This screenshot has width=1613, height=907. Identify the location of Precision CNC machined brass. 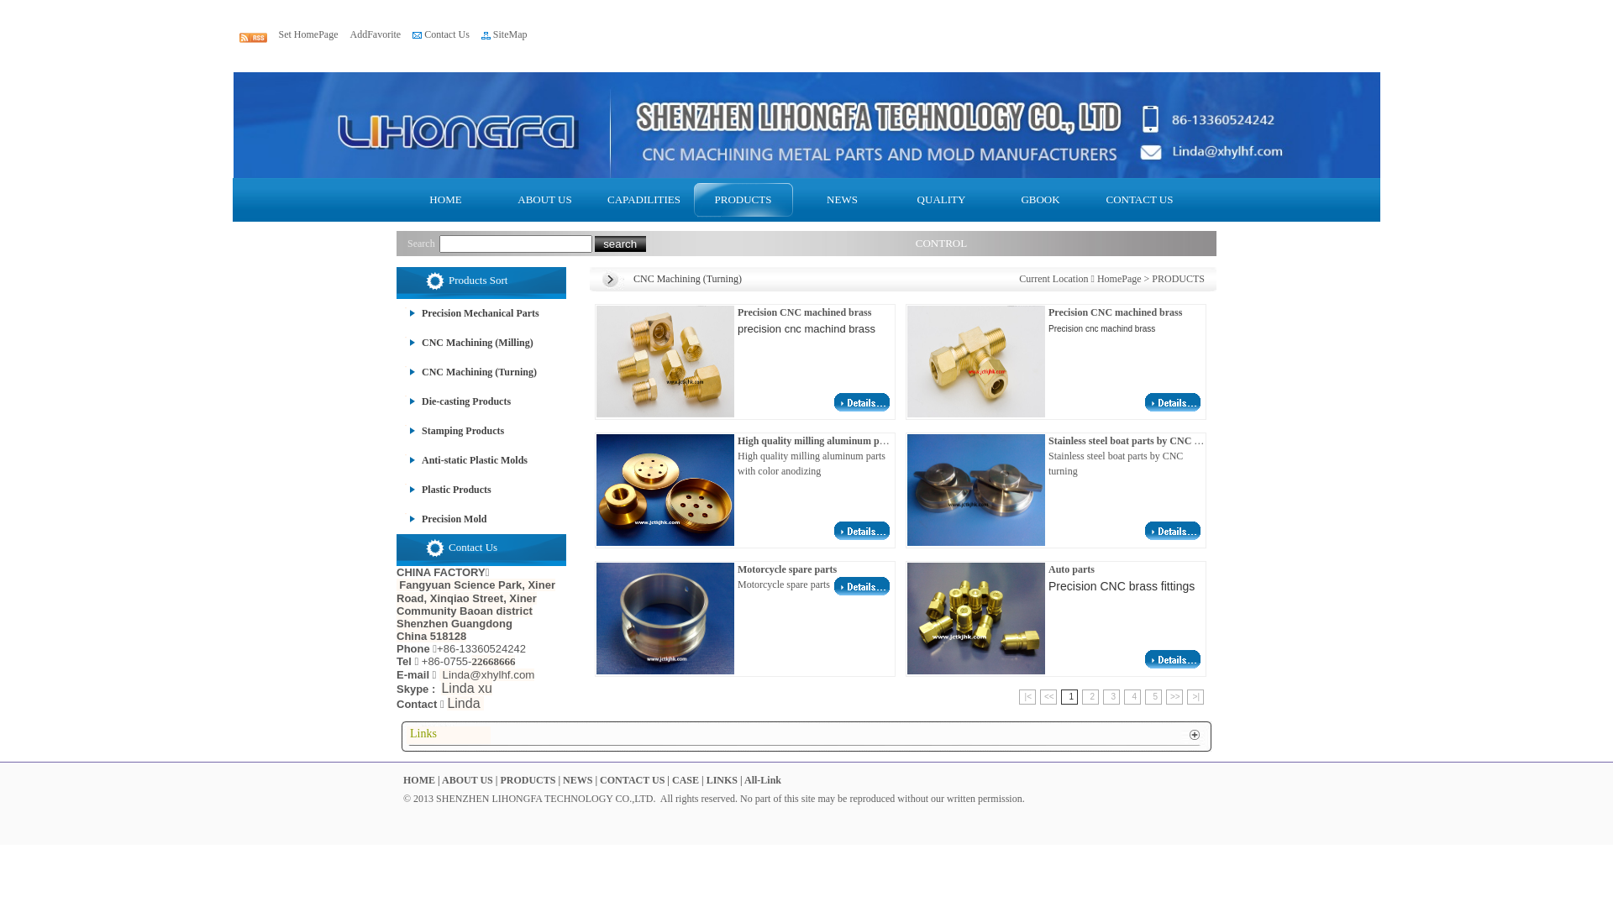
(862, 408).